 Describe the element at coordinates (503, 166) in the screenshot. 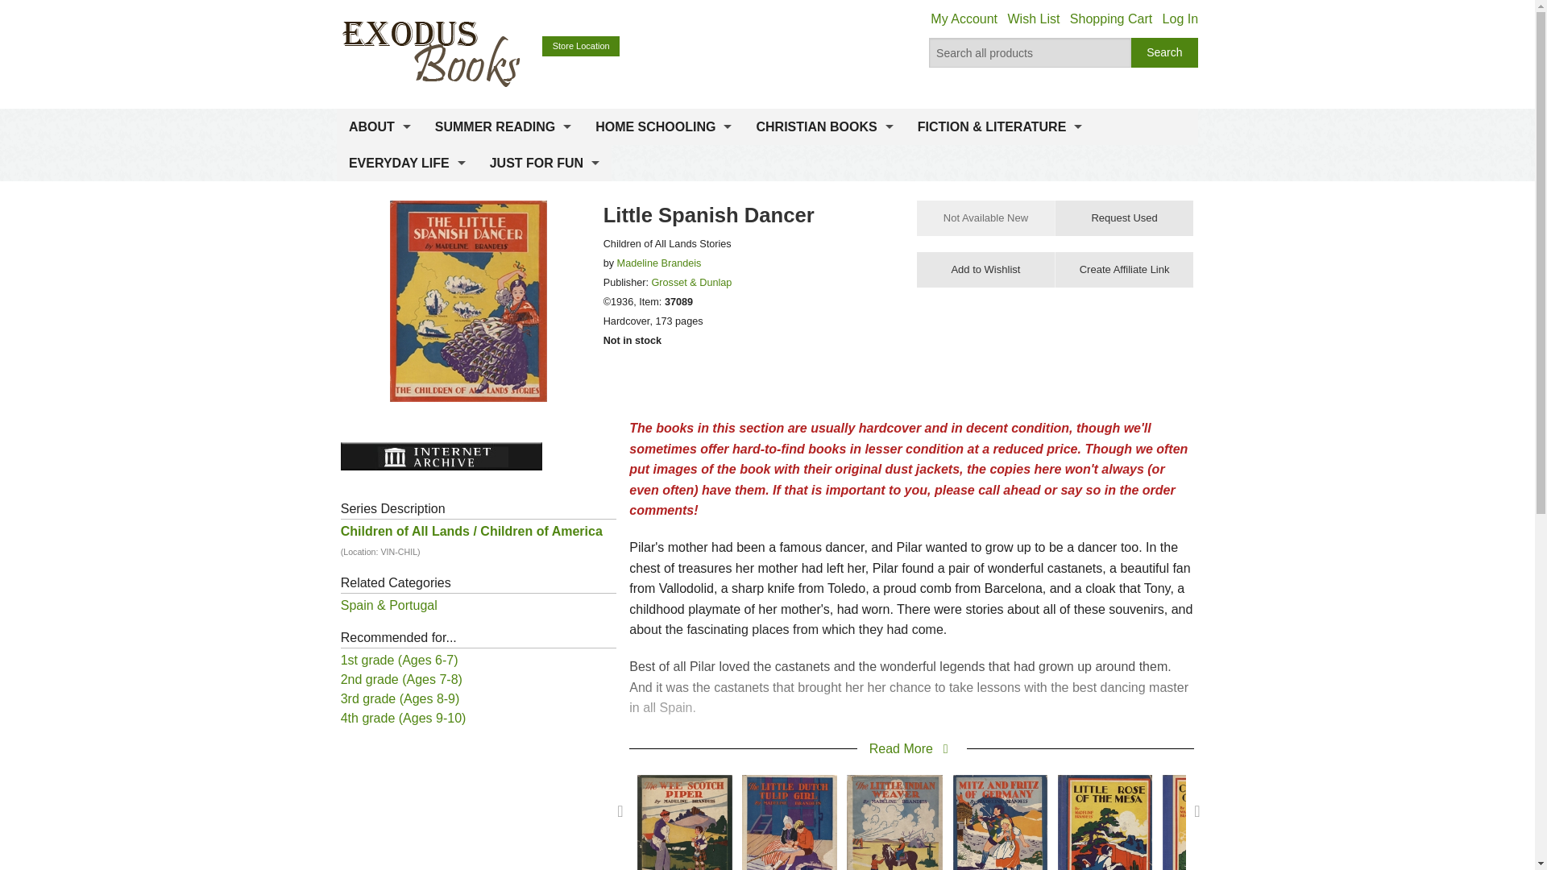

I see `Read the Rules` at that location.